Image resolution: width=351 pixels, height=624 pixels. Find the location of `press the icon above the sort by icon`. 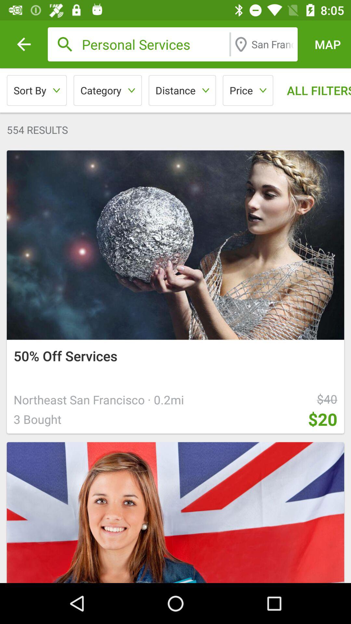

press the icon above the sort by icon is located at coordinates (24, 44).